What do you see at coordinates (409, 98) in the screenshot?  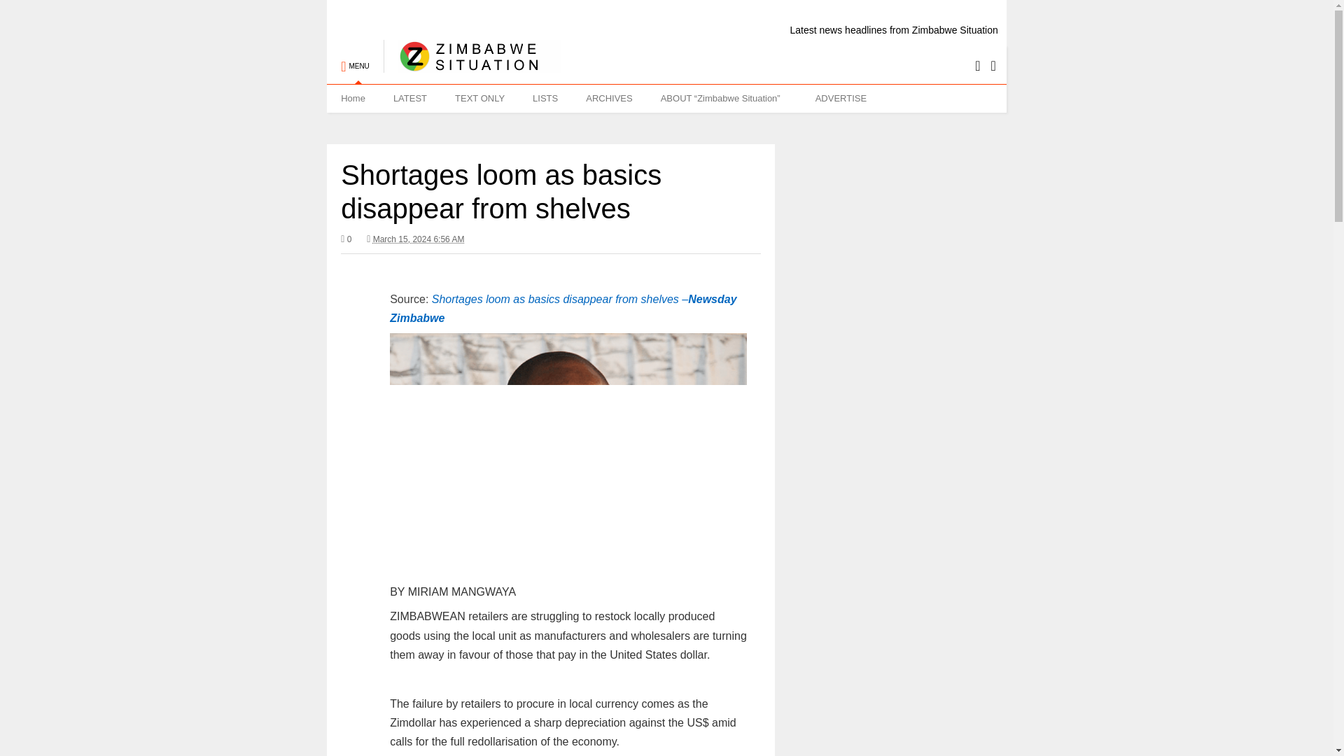 I see `LATEST` at bounding box center [409, 98].